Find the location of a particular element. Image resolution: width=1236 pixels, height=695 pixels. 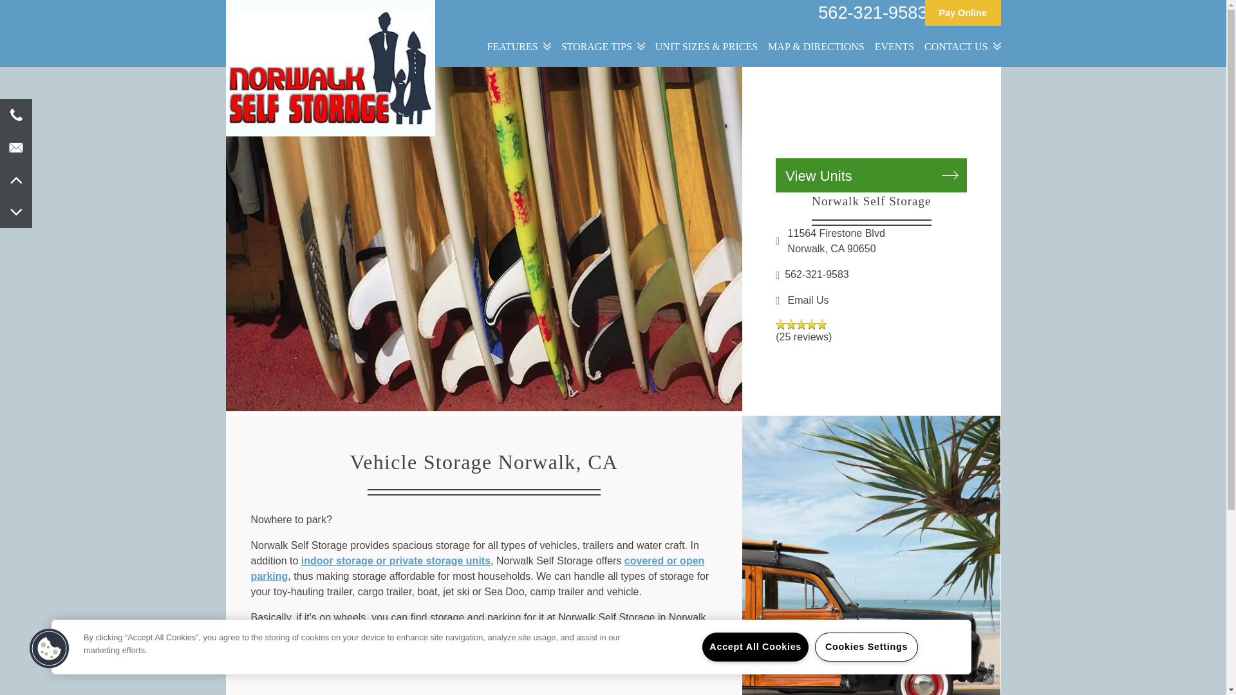

Scroll Down is located at coordinates (15, 211).